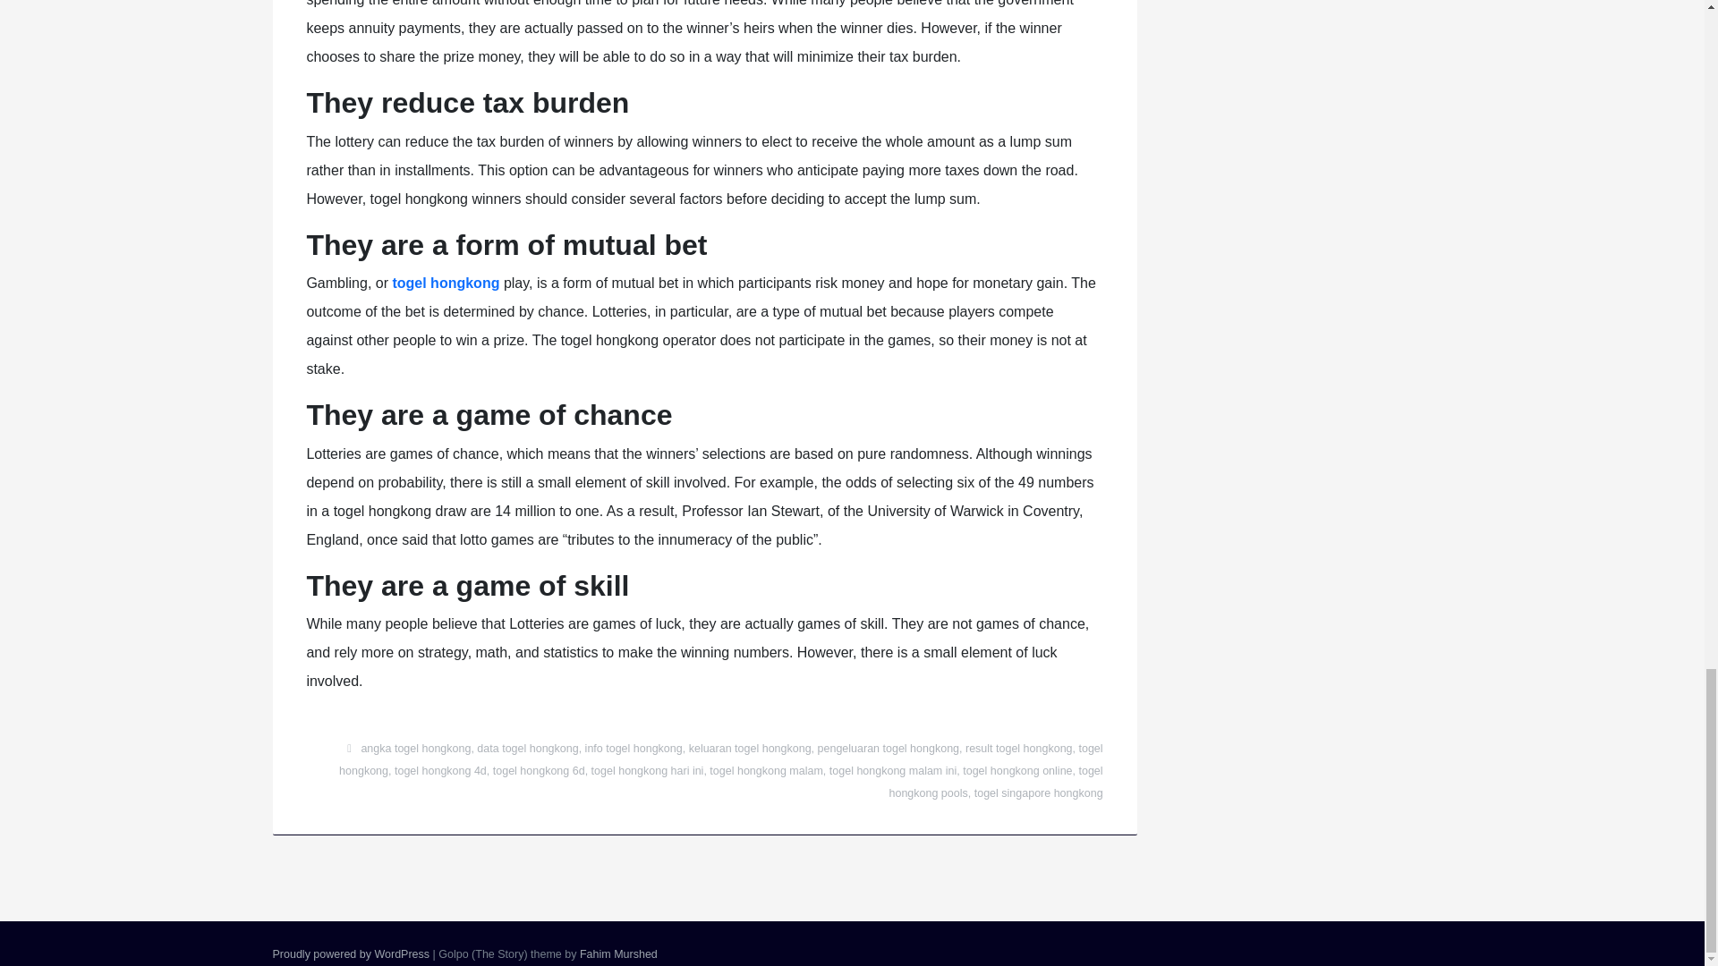 The image size is (1718, 966). What do you see at coordinates (539, 771) in the screenshot?
I see `togel hongkong 6d` at bounding box center [539, 771].